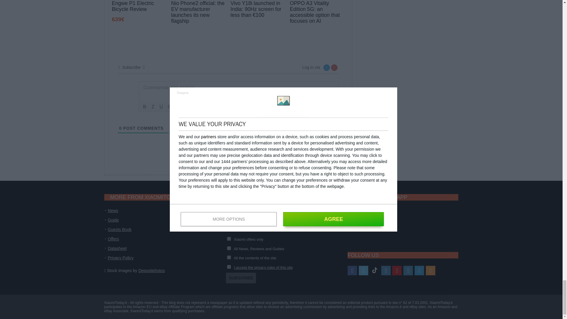 The width and height of the screenshot is (567, 319). Describe the element at coordinates (229, 239) in the screenshot. I see `14` at that location.